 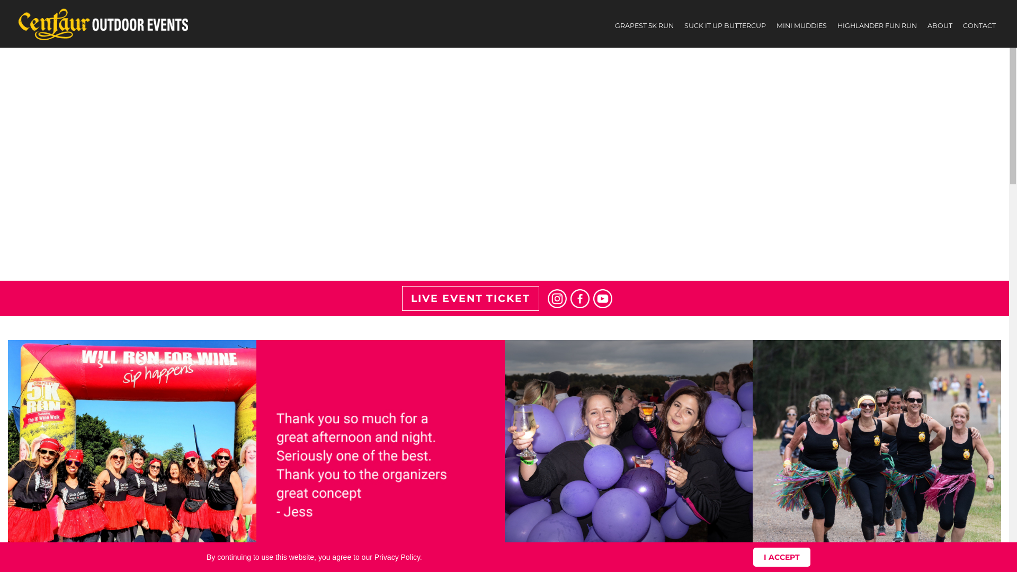 I want to click on CONTACT, so click(x=979, y=26).